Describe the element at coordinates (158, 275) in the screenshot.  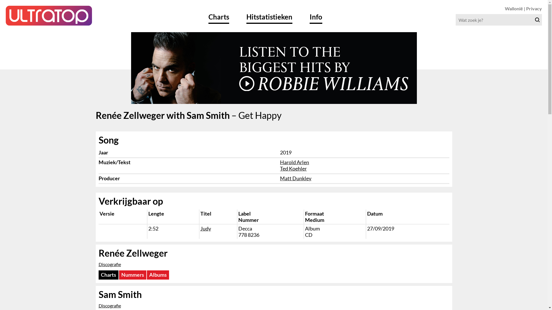
I see `Albums` at that location.